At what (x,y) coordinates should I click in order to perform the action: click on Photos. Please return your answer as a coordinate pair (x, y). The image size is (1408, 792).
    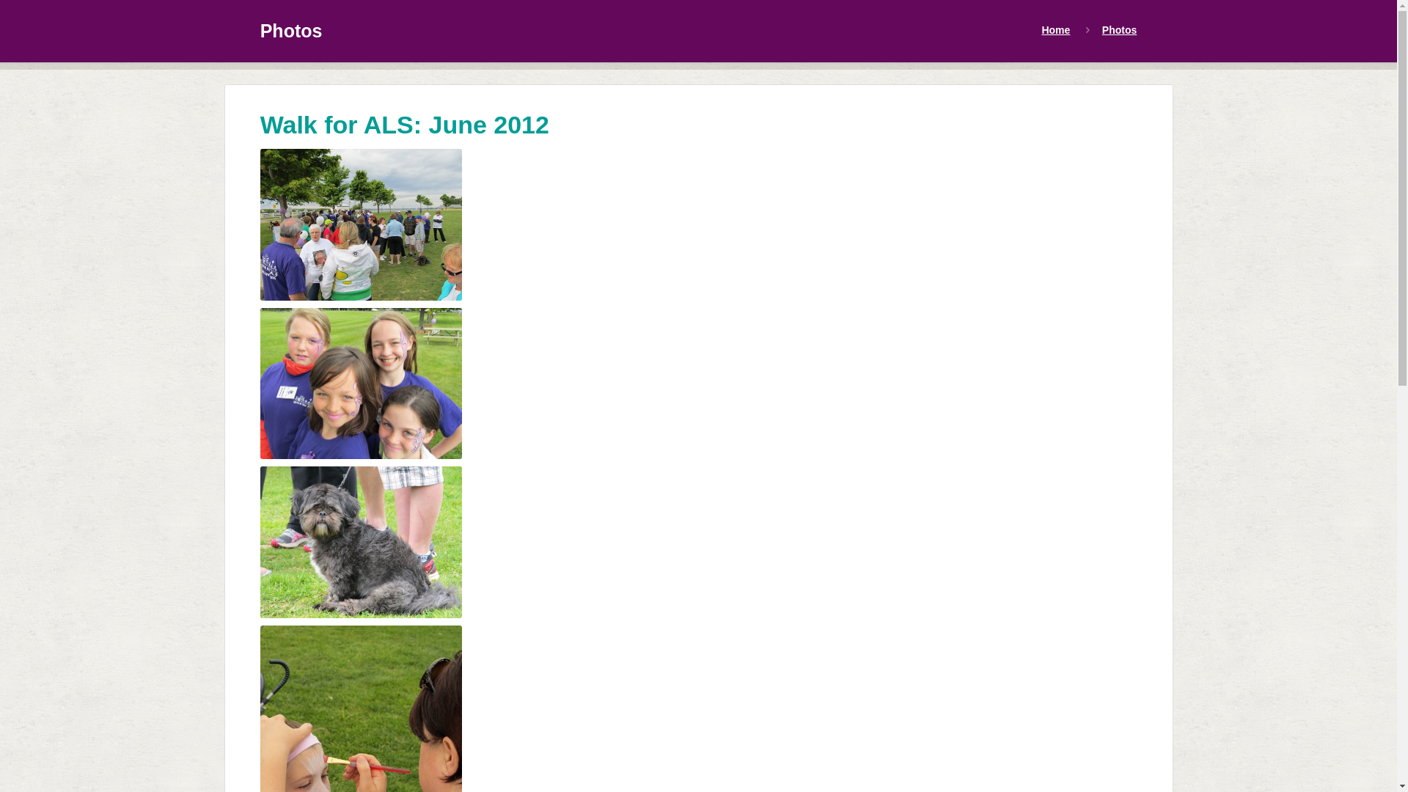
    Looking at the image, I should click on (1119, 30).